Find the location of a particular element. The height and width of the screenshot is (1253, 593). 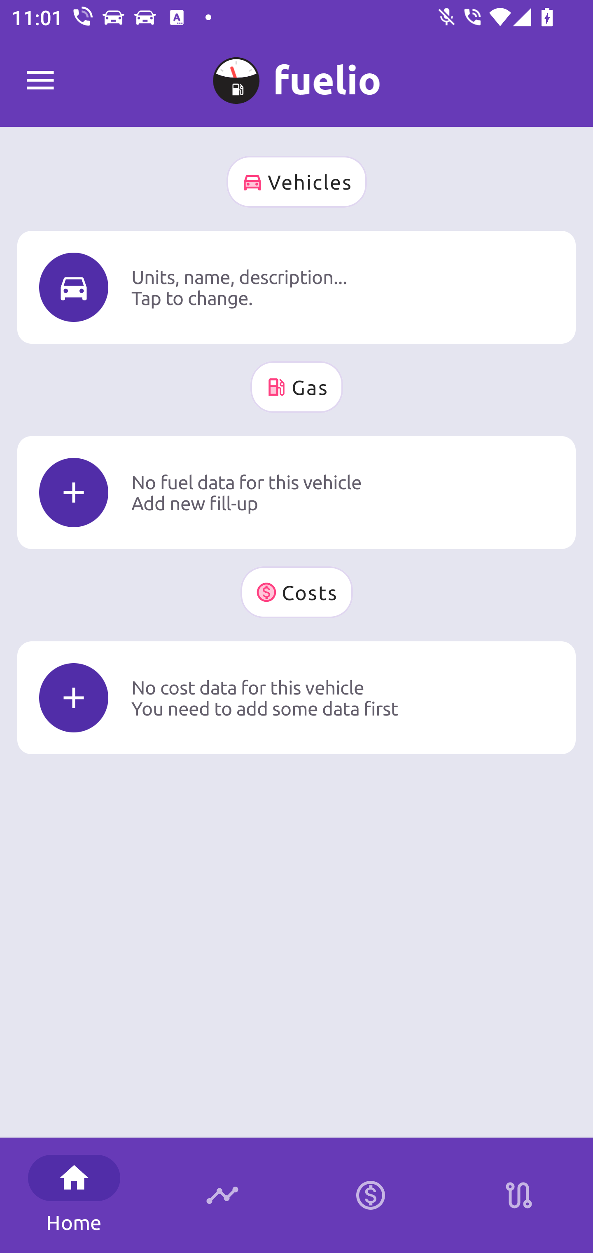

Fuelio is located at coordinates (40, 81).